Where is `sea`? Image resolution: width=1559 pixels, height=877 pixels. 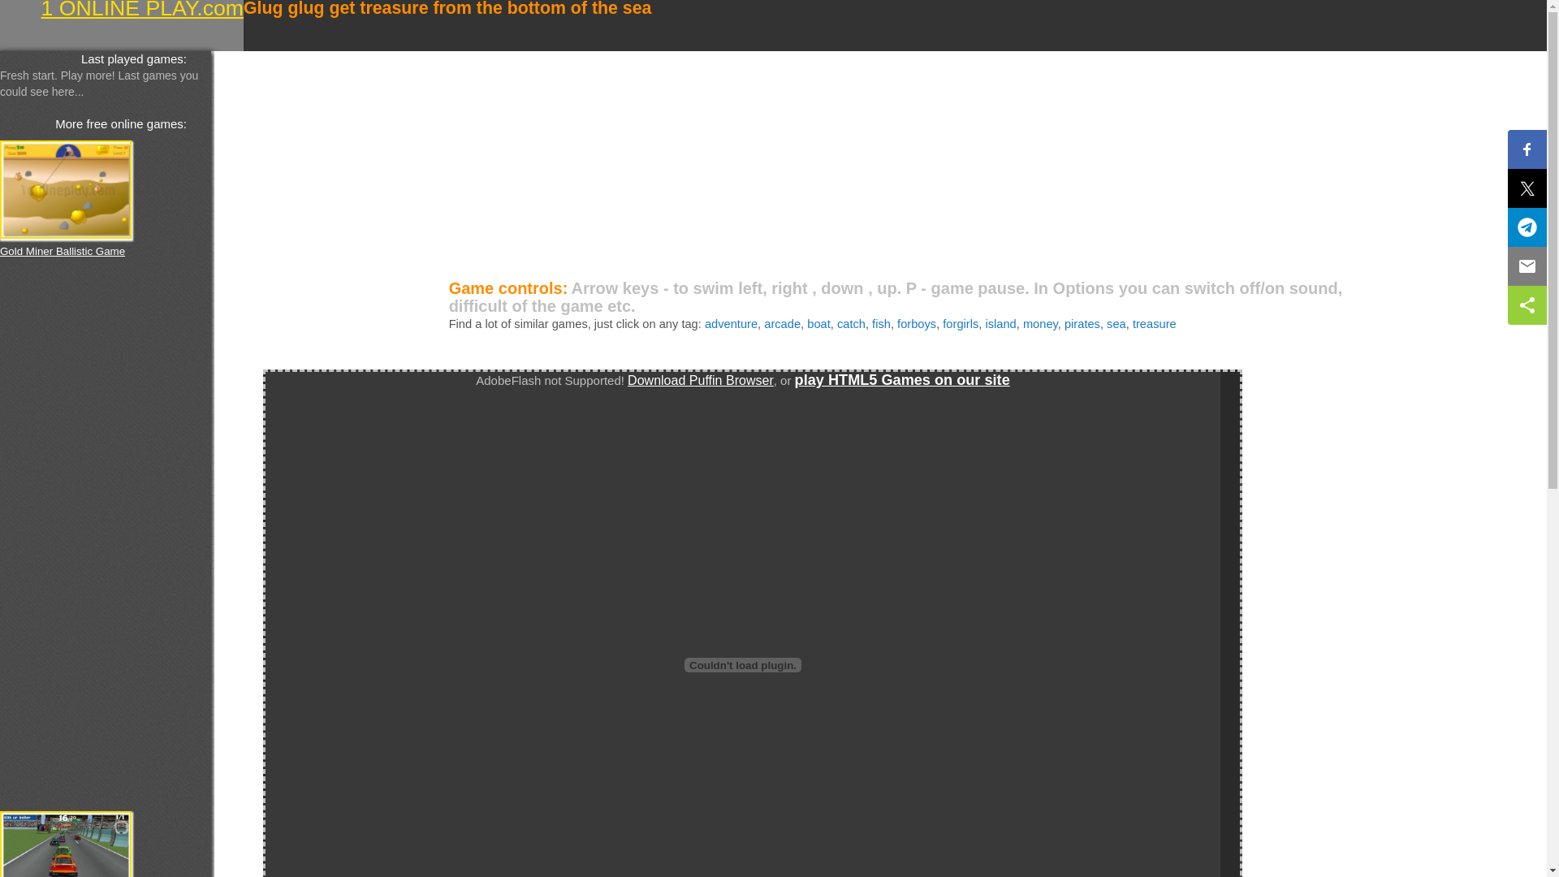
sea is located at coordinates (1116, 324).